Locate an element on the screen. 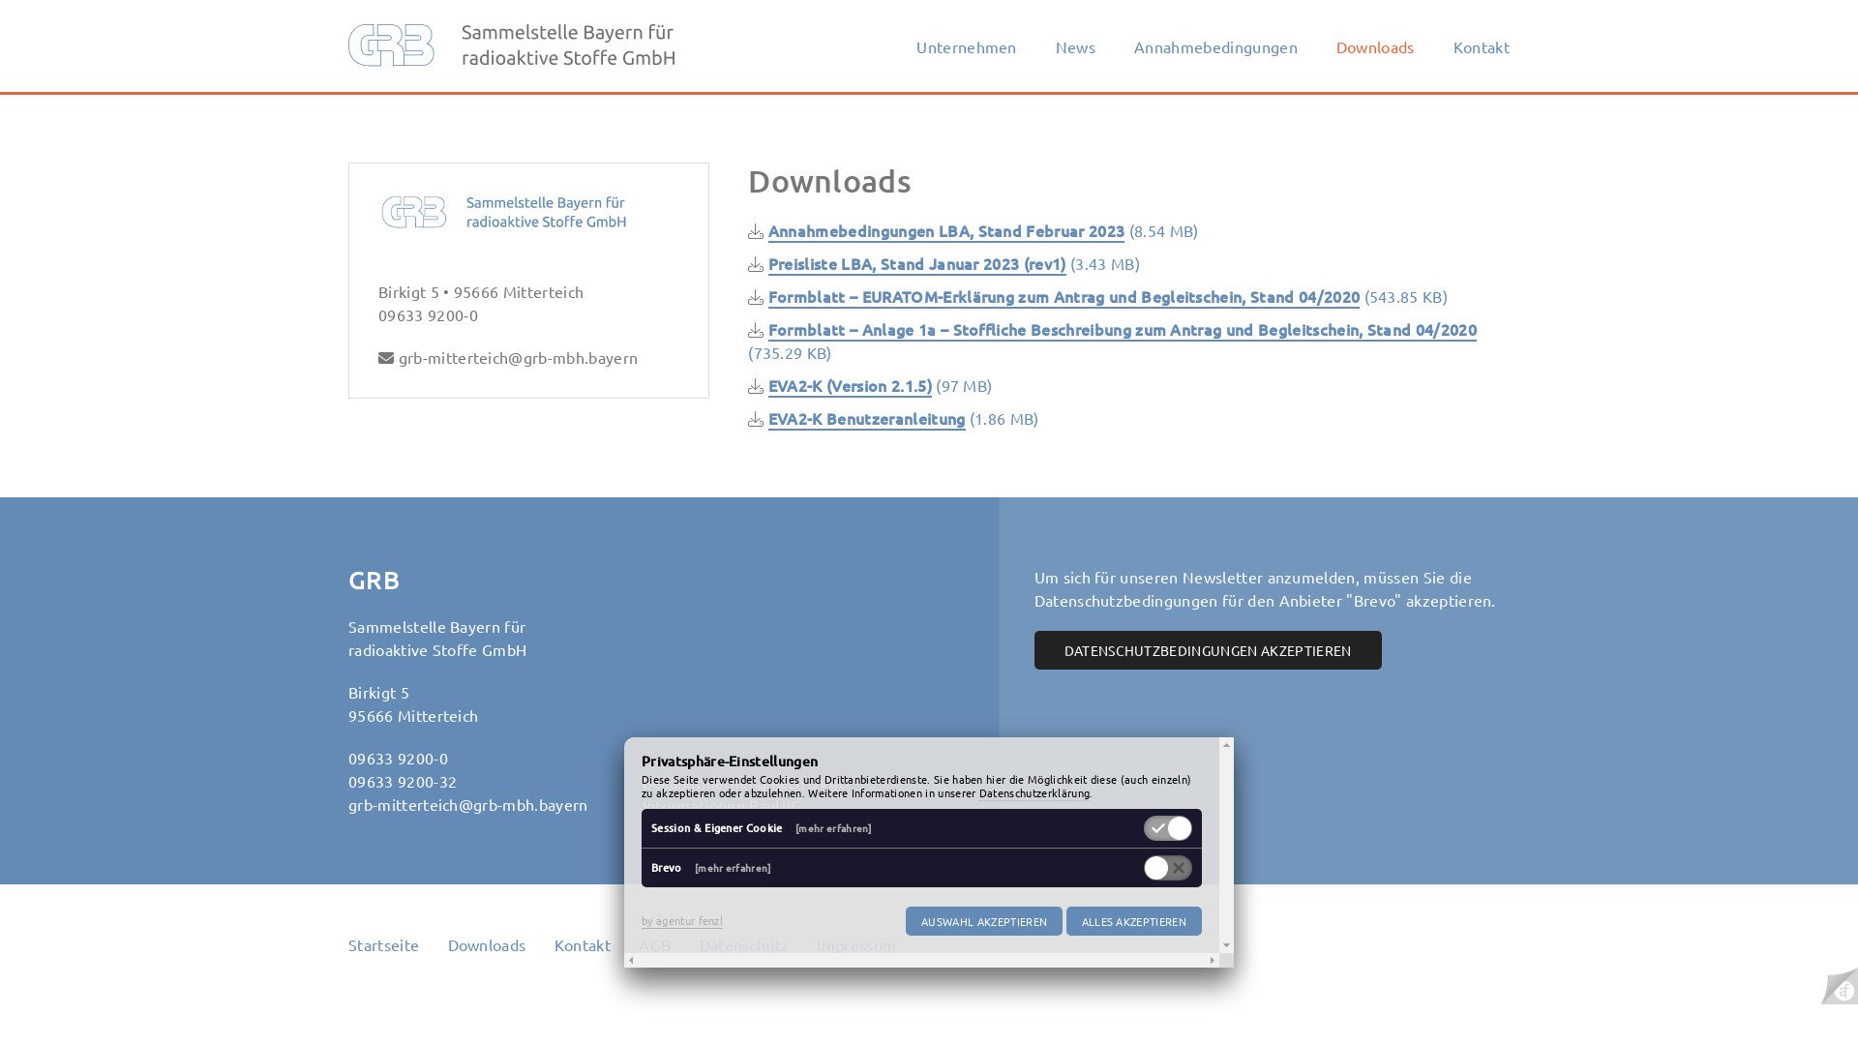 The image size is (1858, 1045). Kontakt is located at coordinates (583, 944).